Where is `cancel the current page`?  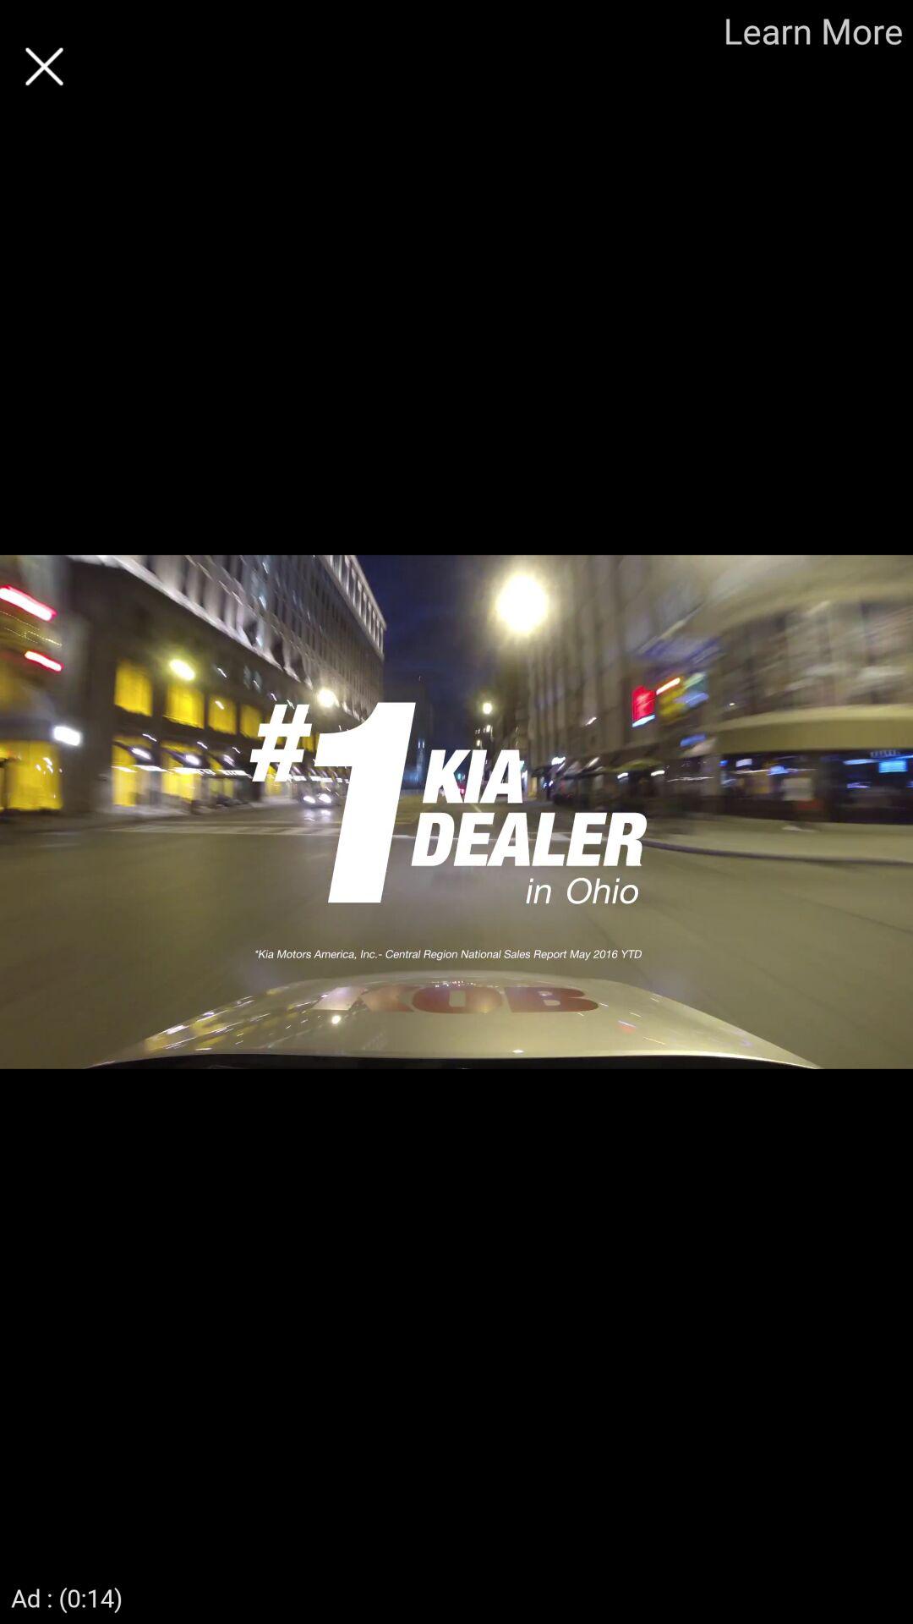
cancel the current page is located at coordinates (44, 66).